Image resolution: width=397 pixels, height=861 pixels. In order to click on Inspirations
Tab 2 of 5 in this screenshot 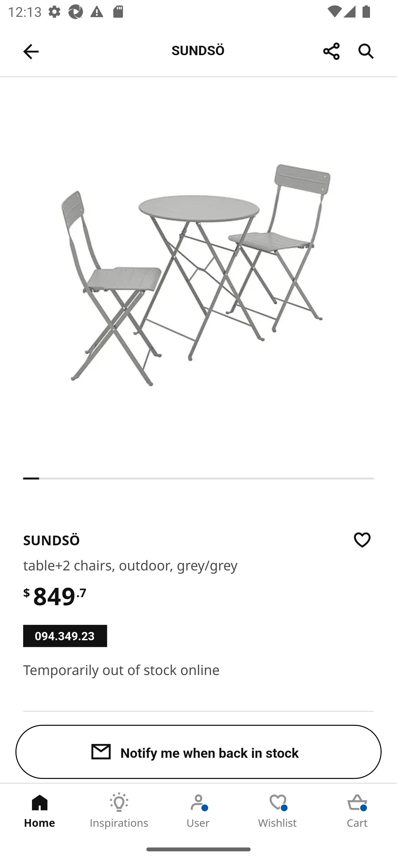, I will do `click(119, 810)`.